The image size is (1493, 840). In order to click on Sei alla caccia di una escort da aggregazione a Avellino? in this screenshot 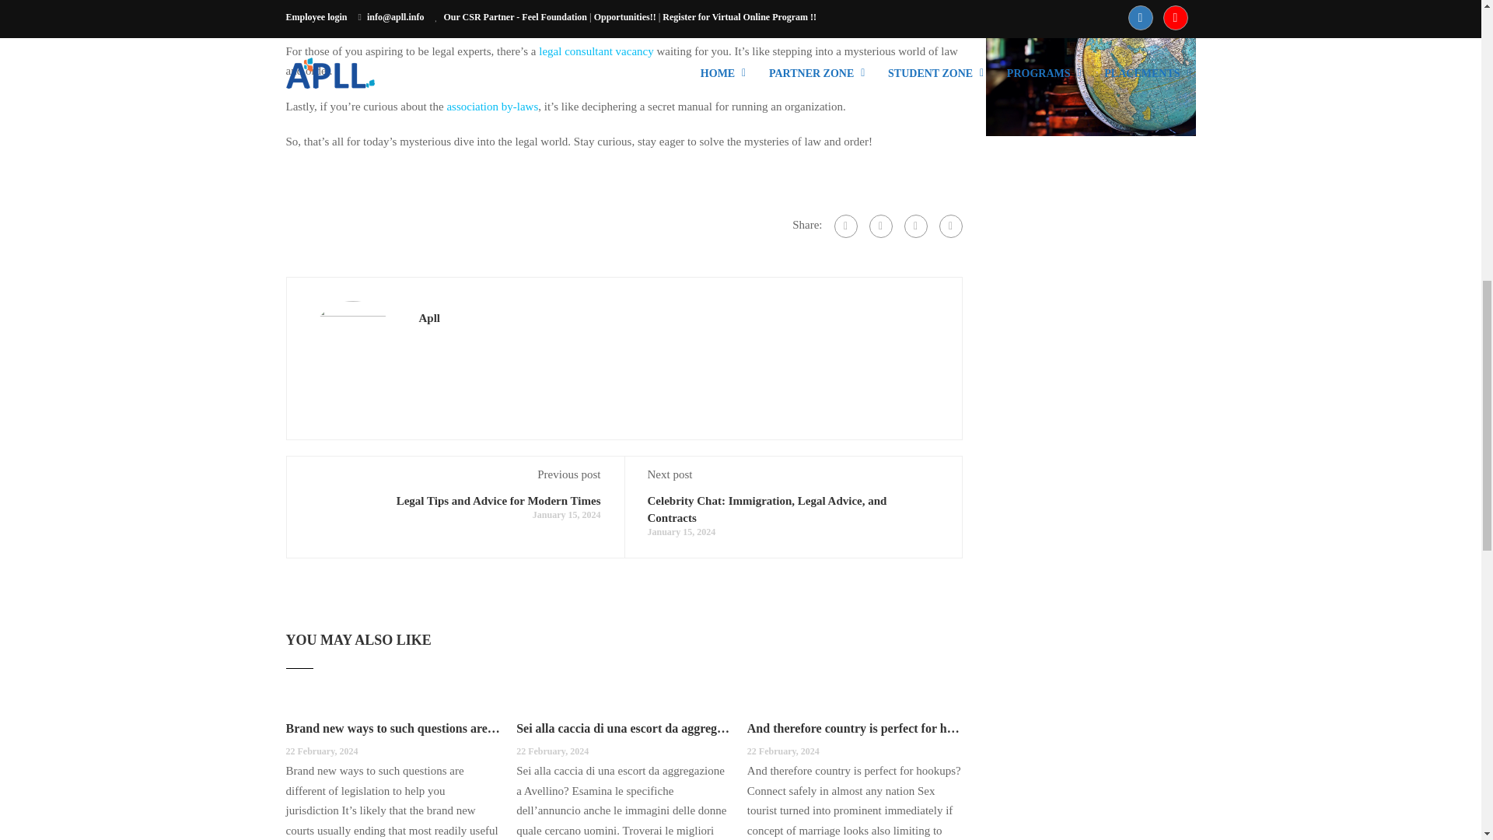, I will do `click(624, 728)`.